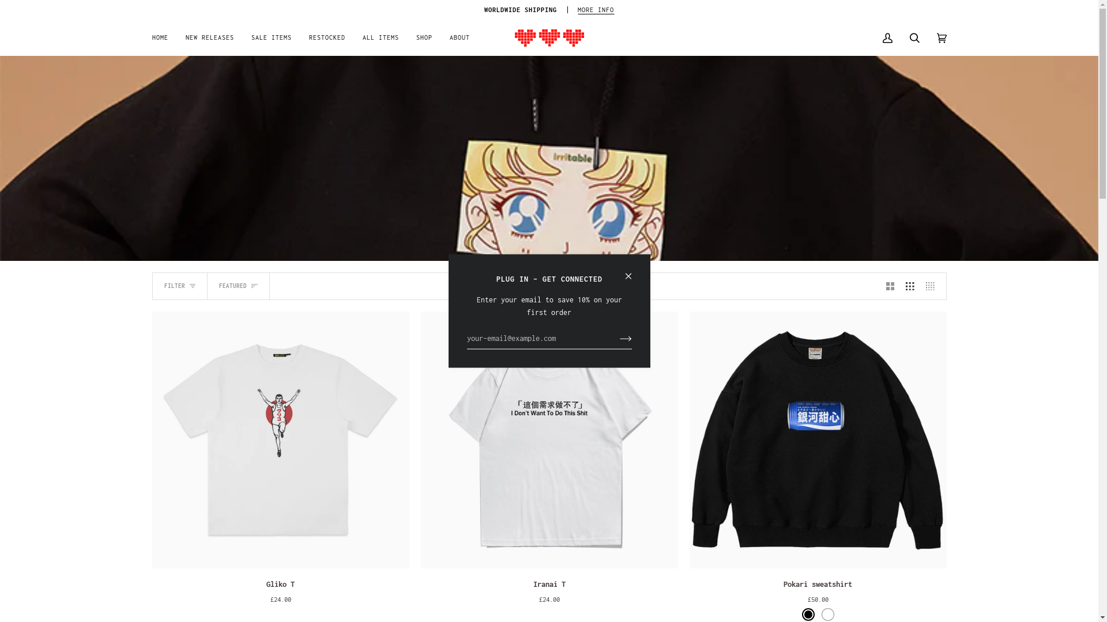 The height and width of the screenshot is (622, 1107). Describe the element at coordinates (424, 38) in the screenshot. I see `SHOP` at that location.